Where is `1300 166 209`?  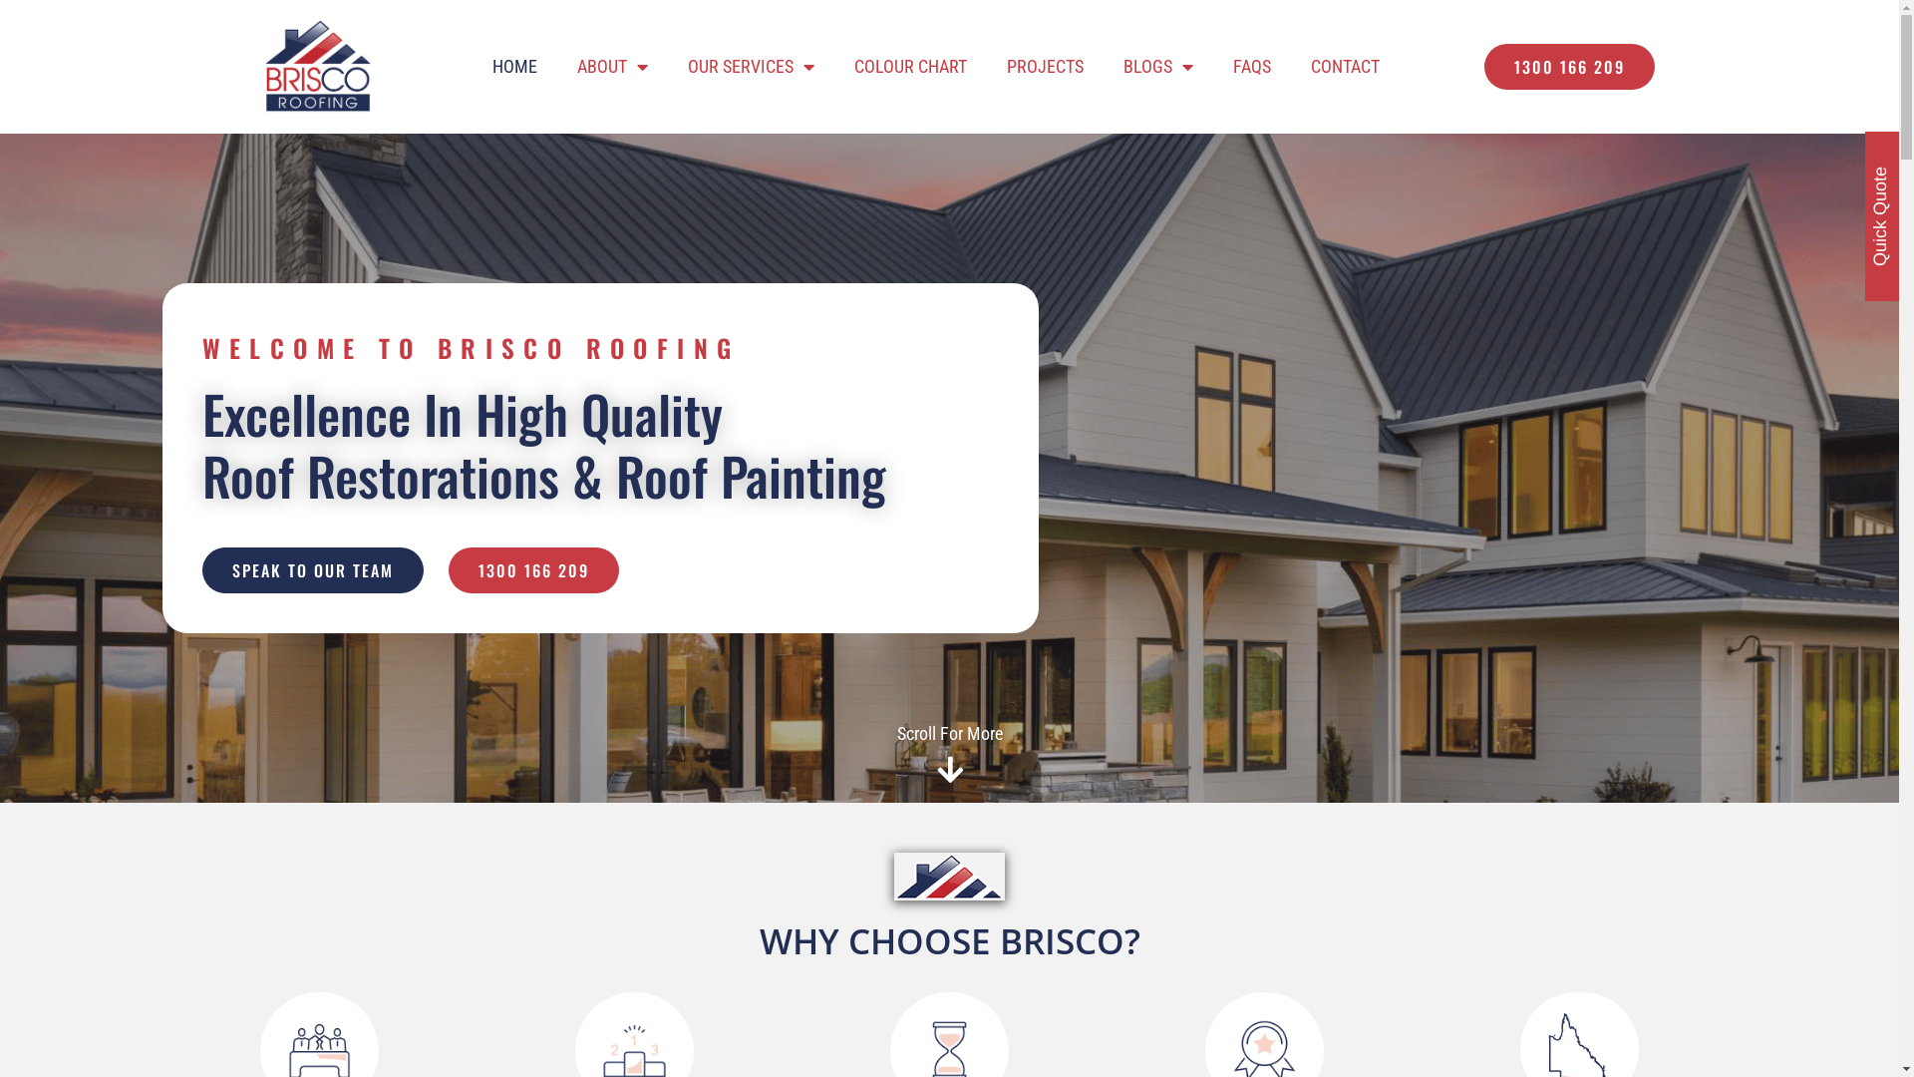
1300 166 209 is located at coordinates (534, 570).